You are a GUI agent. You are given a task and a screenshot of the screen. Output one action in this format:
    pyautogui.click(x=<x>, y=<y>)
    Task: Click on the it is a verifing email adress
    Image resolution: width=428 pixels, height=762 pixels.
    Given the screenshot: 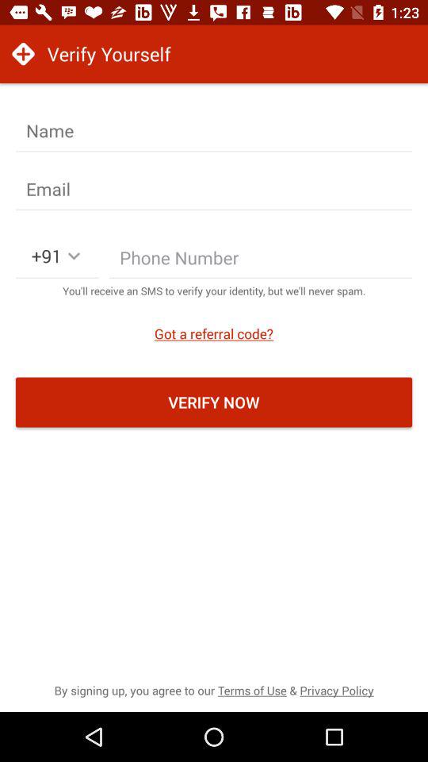 What is the action you would take?
    pyautogui.click(x=214, y=189)
    